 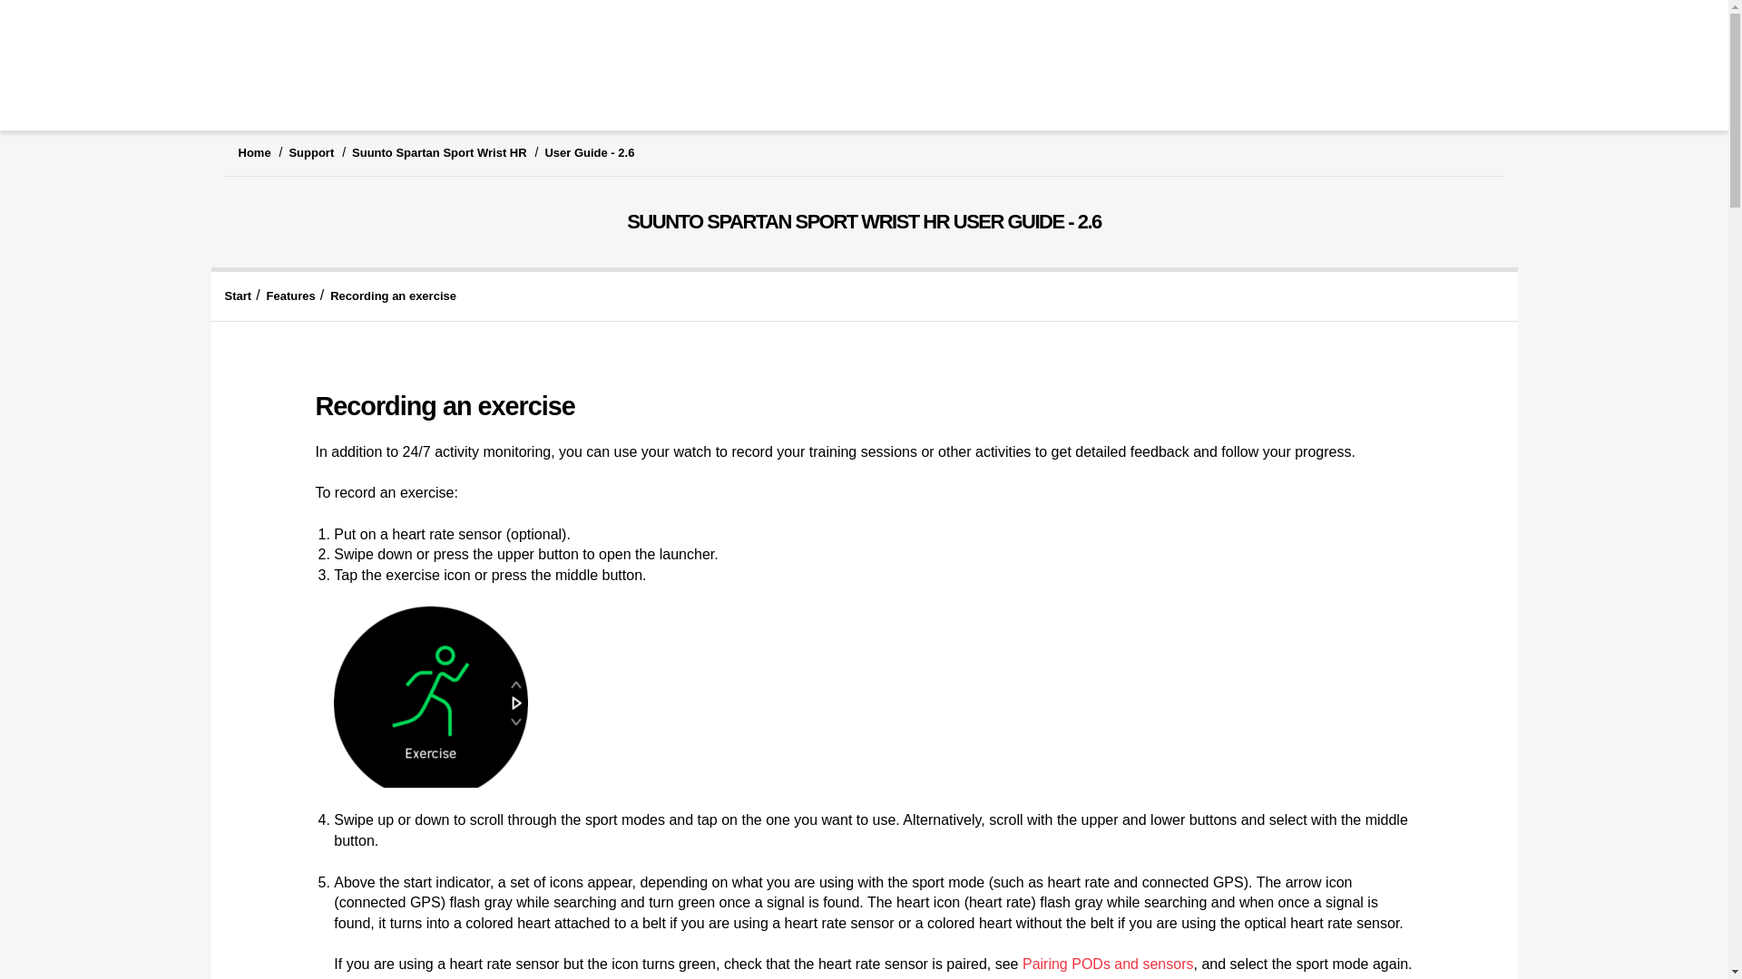 What do you see at coordinates (290, 296) in the screenshot?
I see `Features` at bounding box center [290, 296].